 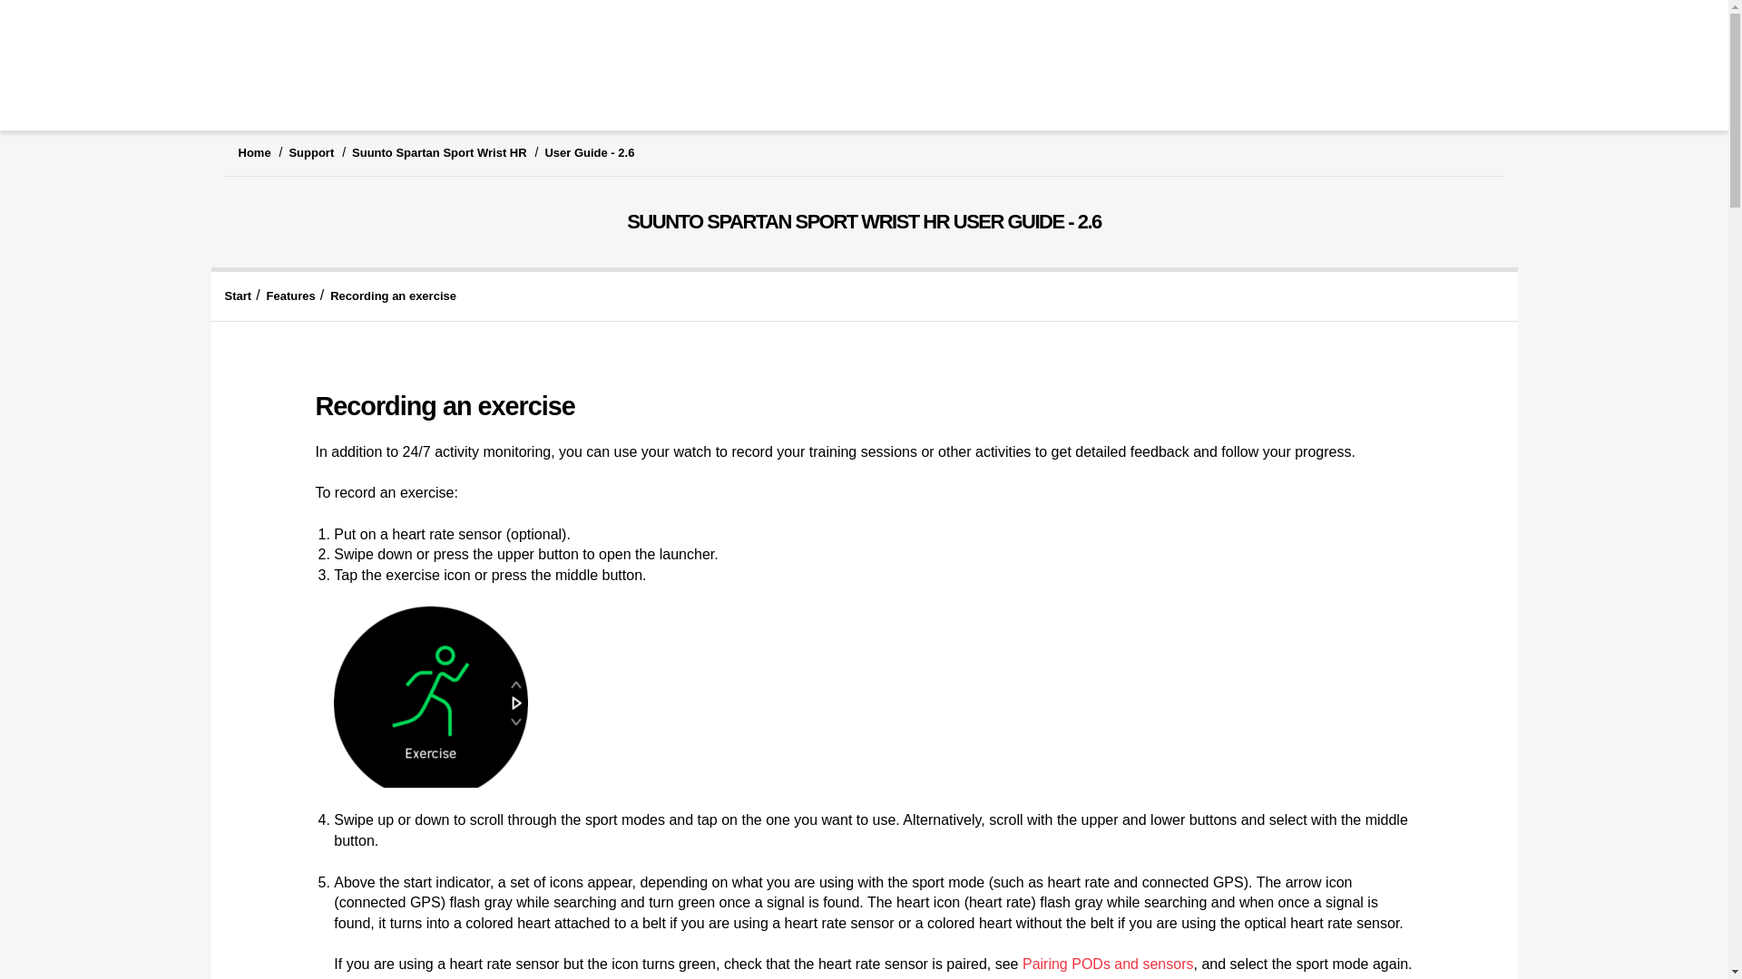 What do you see at coordinates (290, 296) in the screenshot?
I see `Features` at bounding box center [290, 296].